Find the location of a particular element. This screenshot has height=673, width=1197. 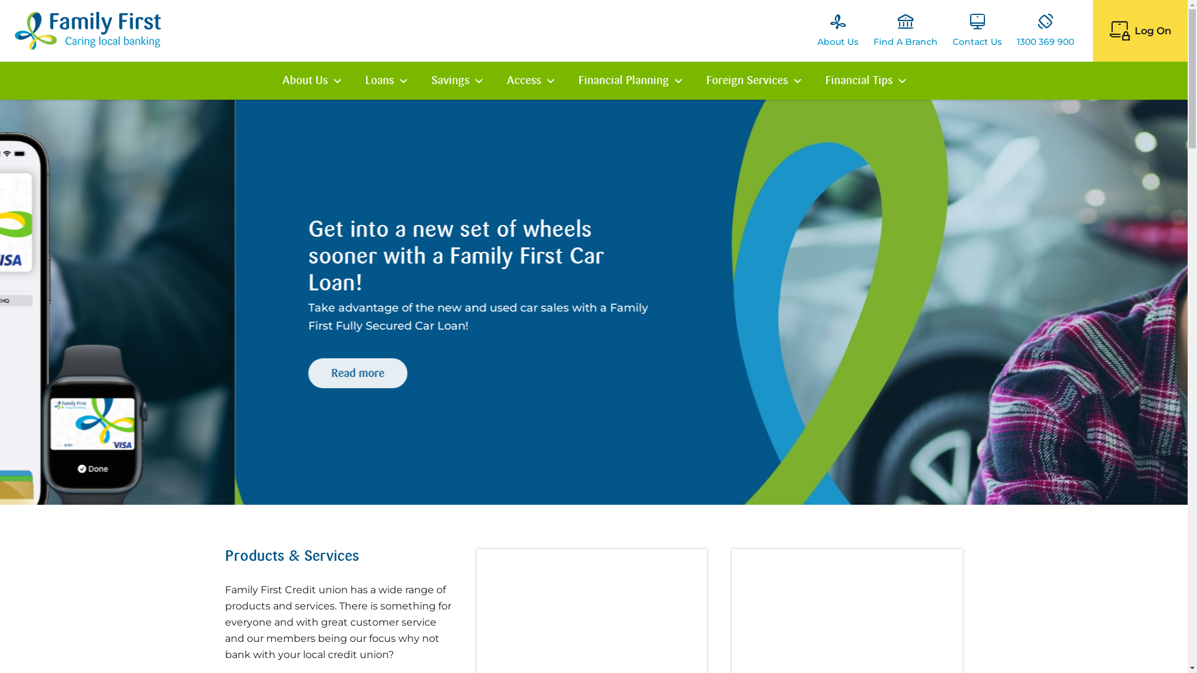

Log On is located at coordinates (1140, 31).